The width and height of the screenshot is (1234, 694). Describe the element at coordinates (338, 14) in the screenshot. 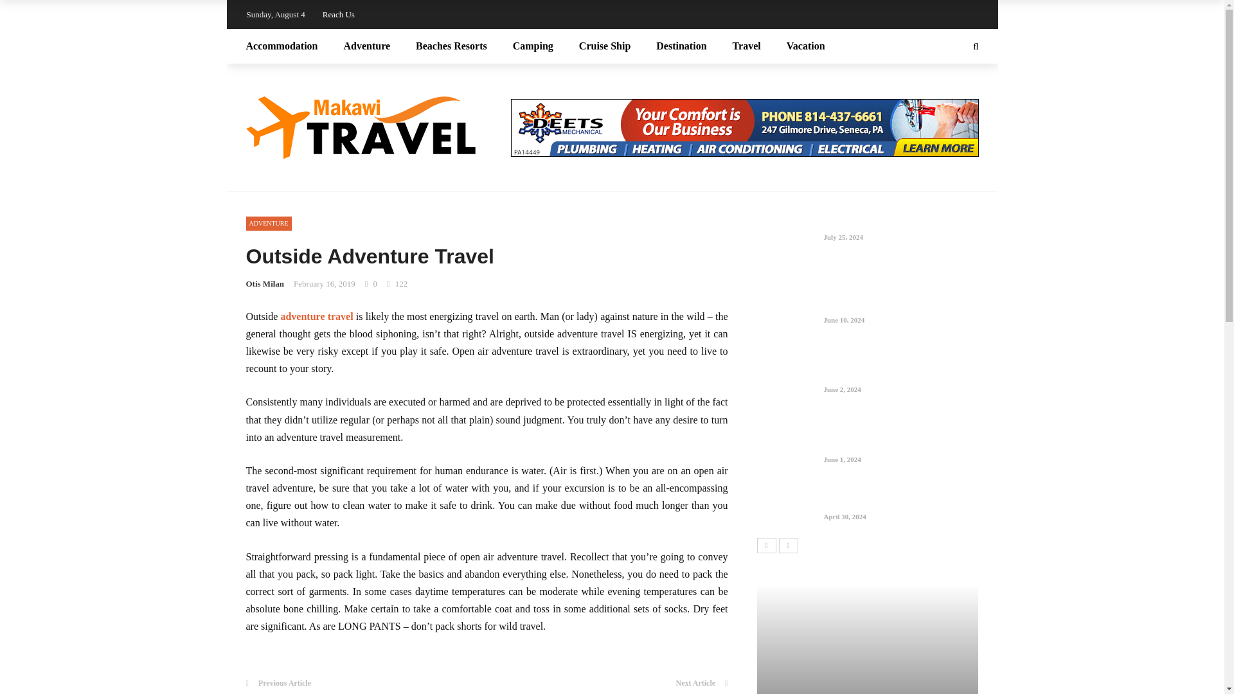

I see `Reach Us` at that location.